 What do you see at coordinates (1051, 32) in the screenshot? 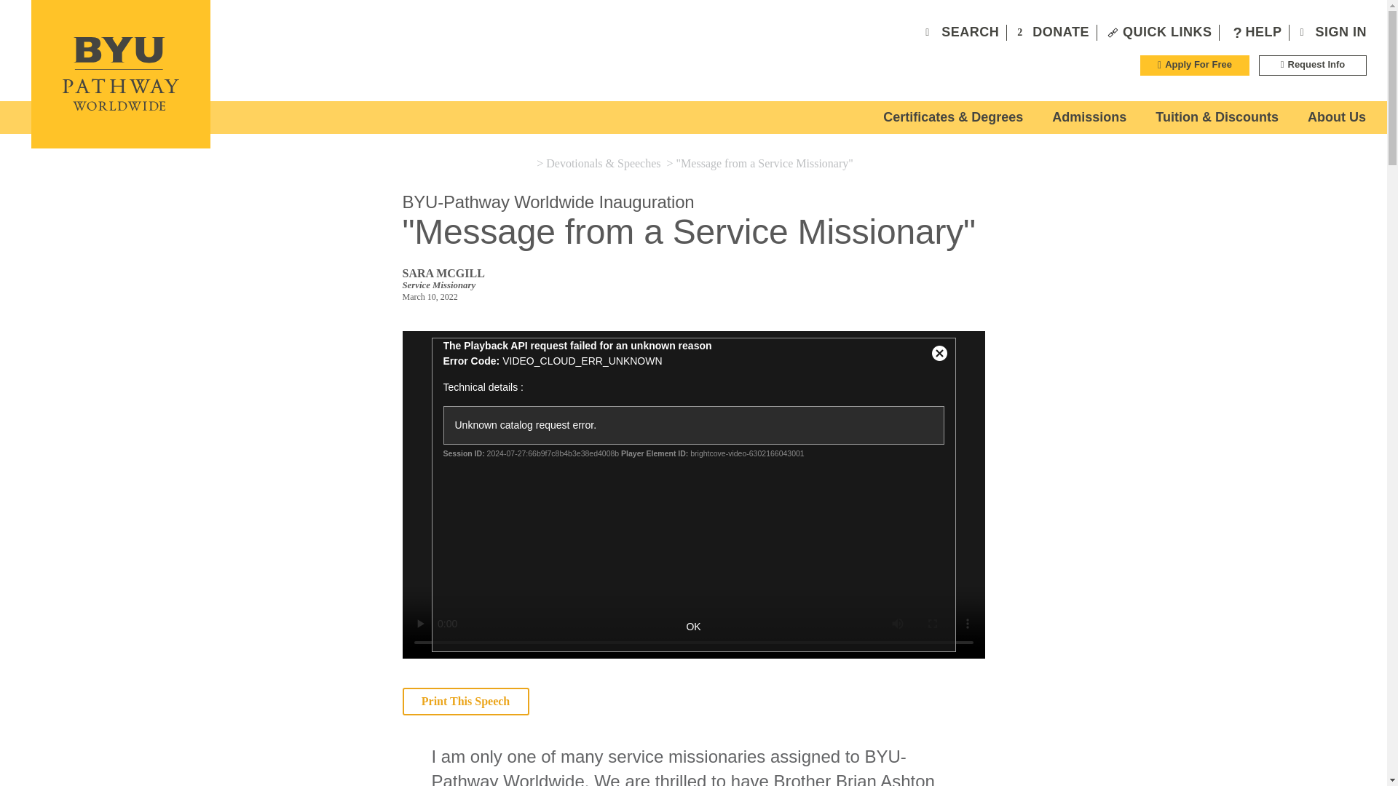
I see `DONATE` at bounding box center [1051, 32].